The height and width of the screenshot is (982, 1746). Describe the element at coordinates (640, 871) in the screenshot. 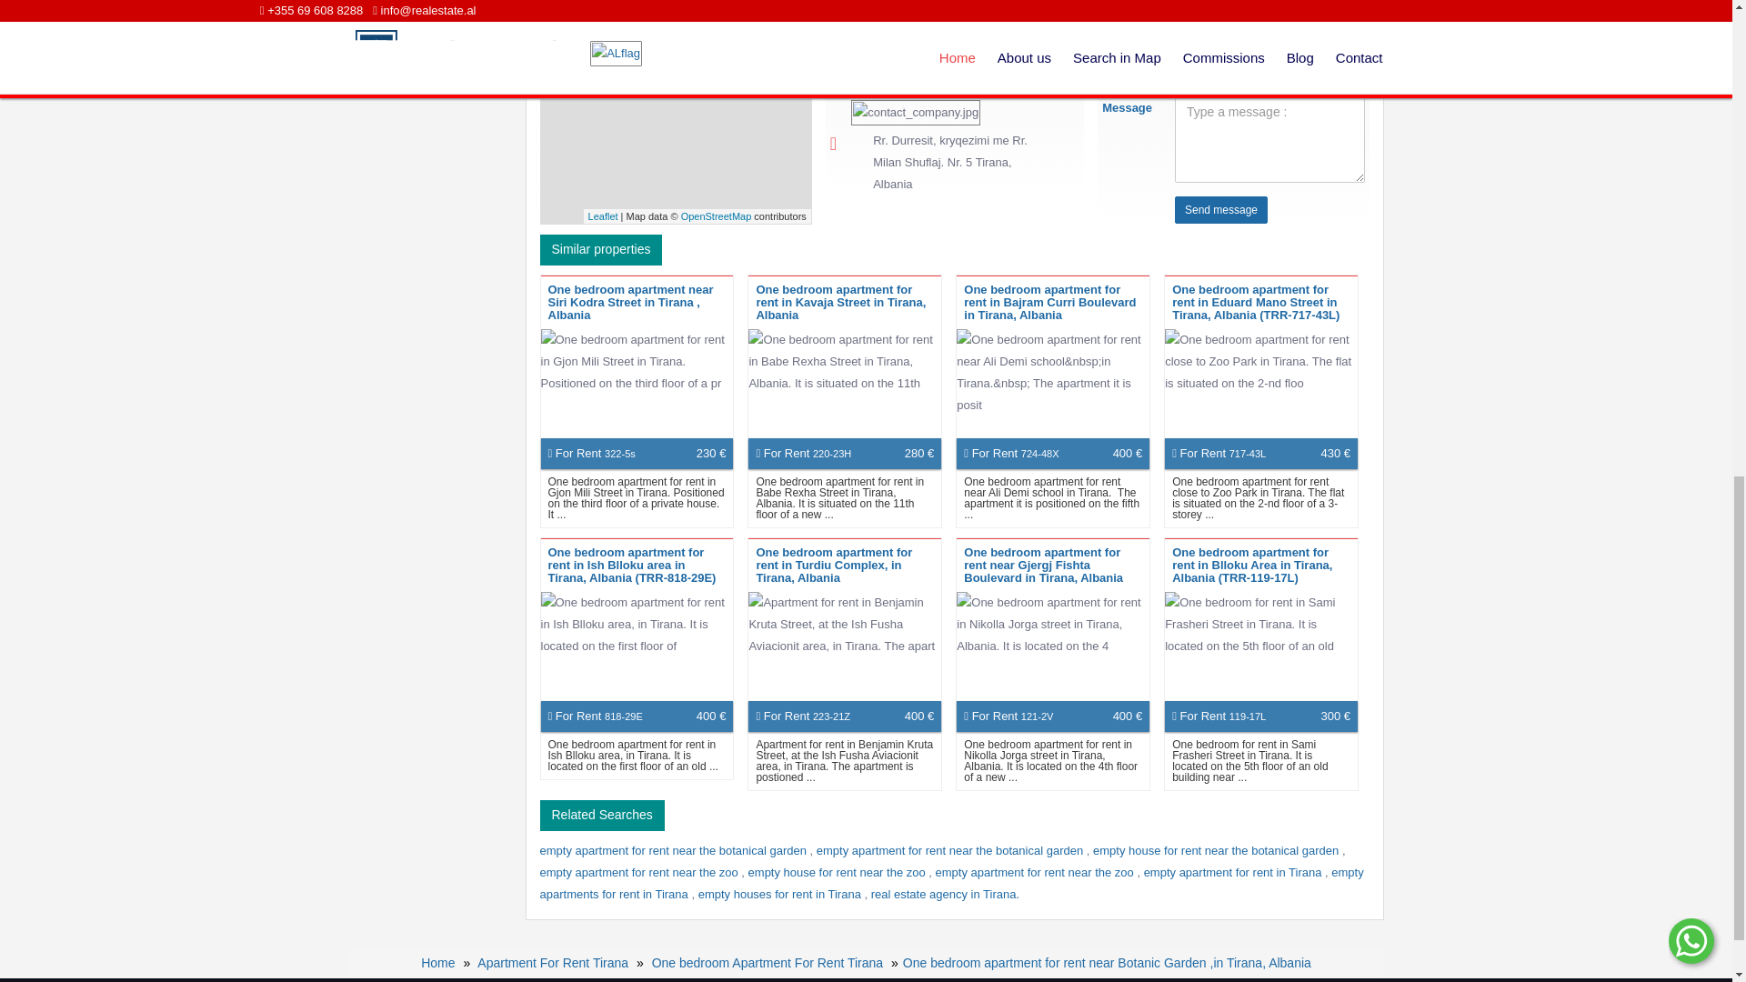

I see `empty apartment for rent near the zoo` at that location.